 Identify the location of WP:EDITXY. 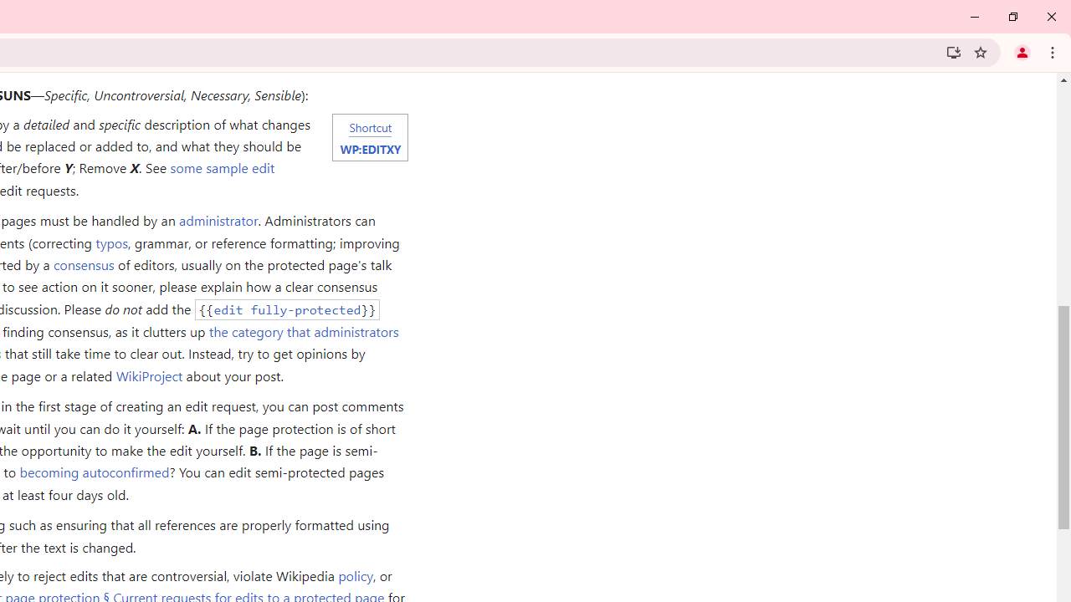
(370, 148).